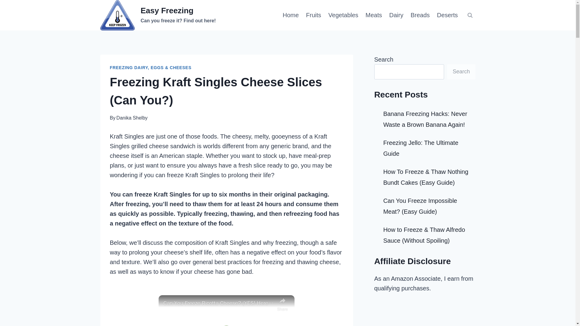 This screenshot has width=580, height=326. Describe the element at coordinates (396, 15) in the screenshot. I see `Dairy` at that location.